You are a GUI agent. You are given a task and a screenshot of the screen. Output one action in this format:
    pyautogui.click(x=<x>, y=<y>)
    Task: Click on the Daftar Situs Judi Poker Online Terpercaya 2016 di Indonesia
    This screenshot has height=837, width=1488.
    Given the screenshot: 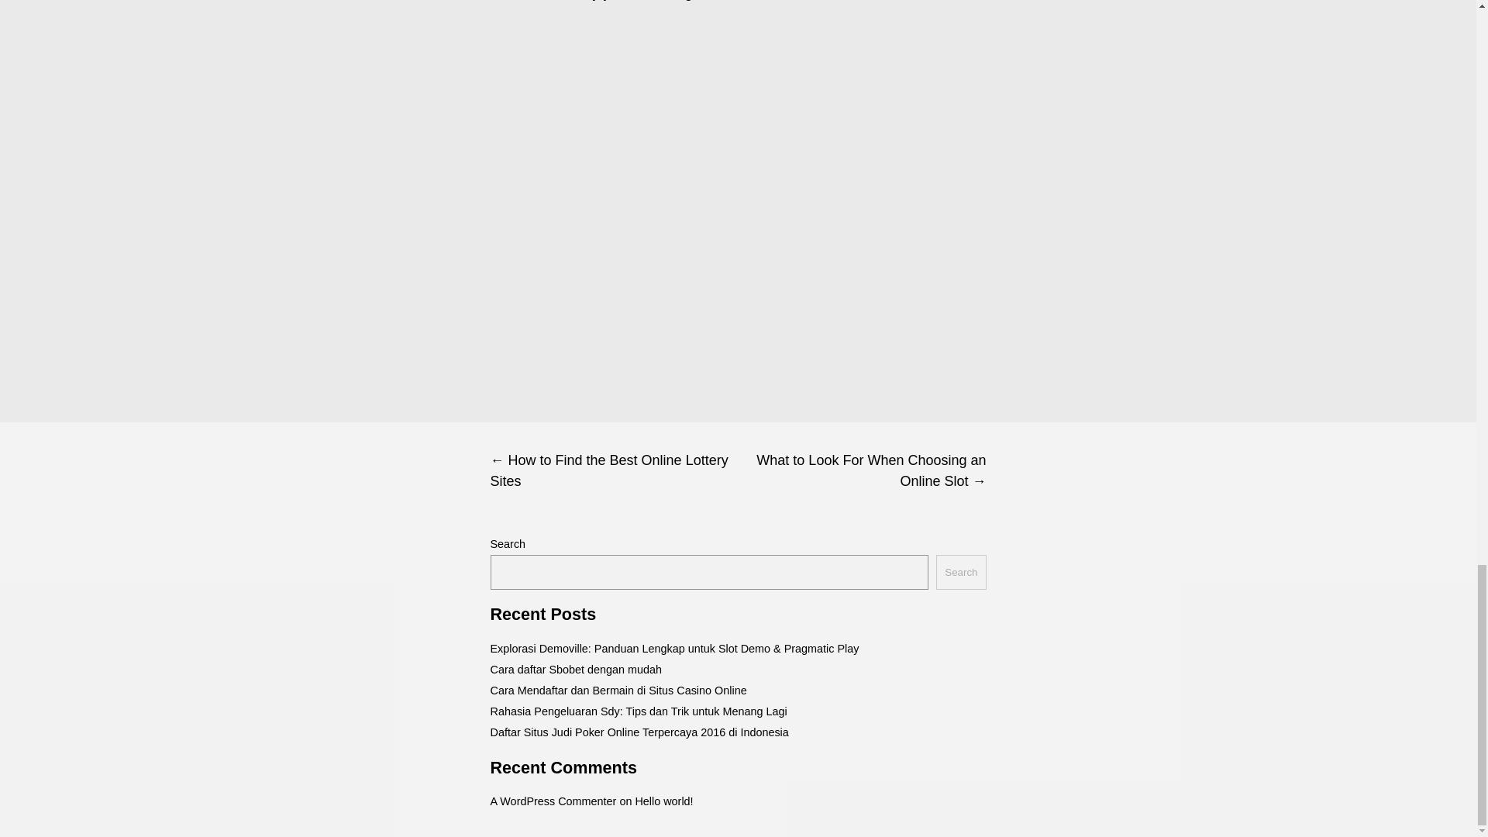 What is the action you would take?
    pyautogui.click(x=639, y=732)
    